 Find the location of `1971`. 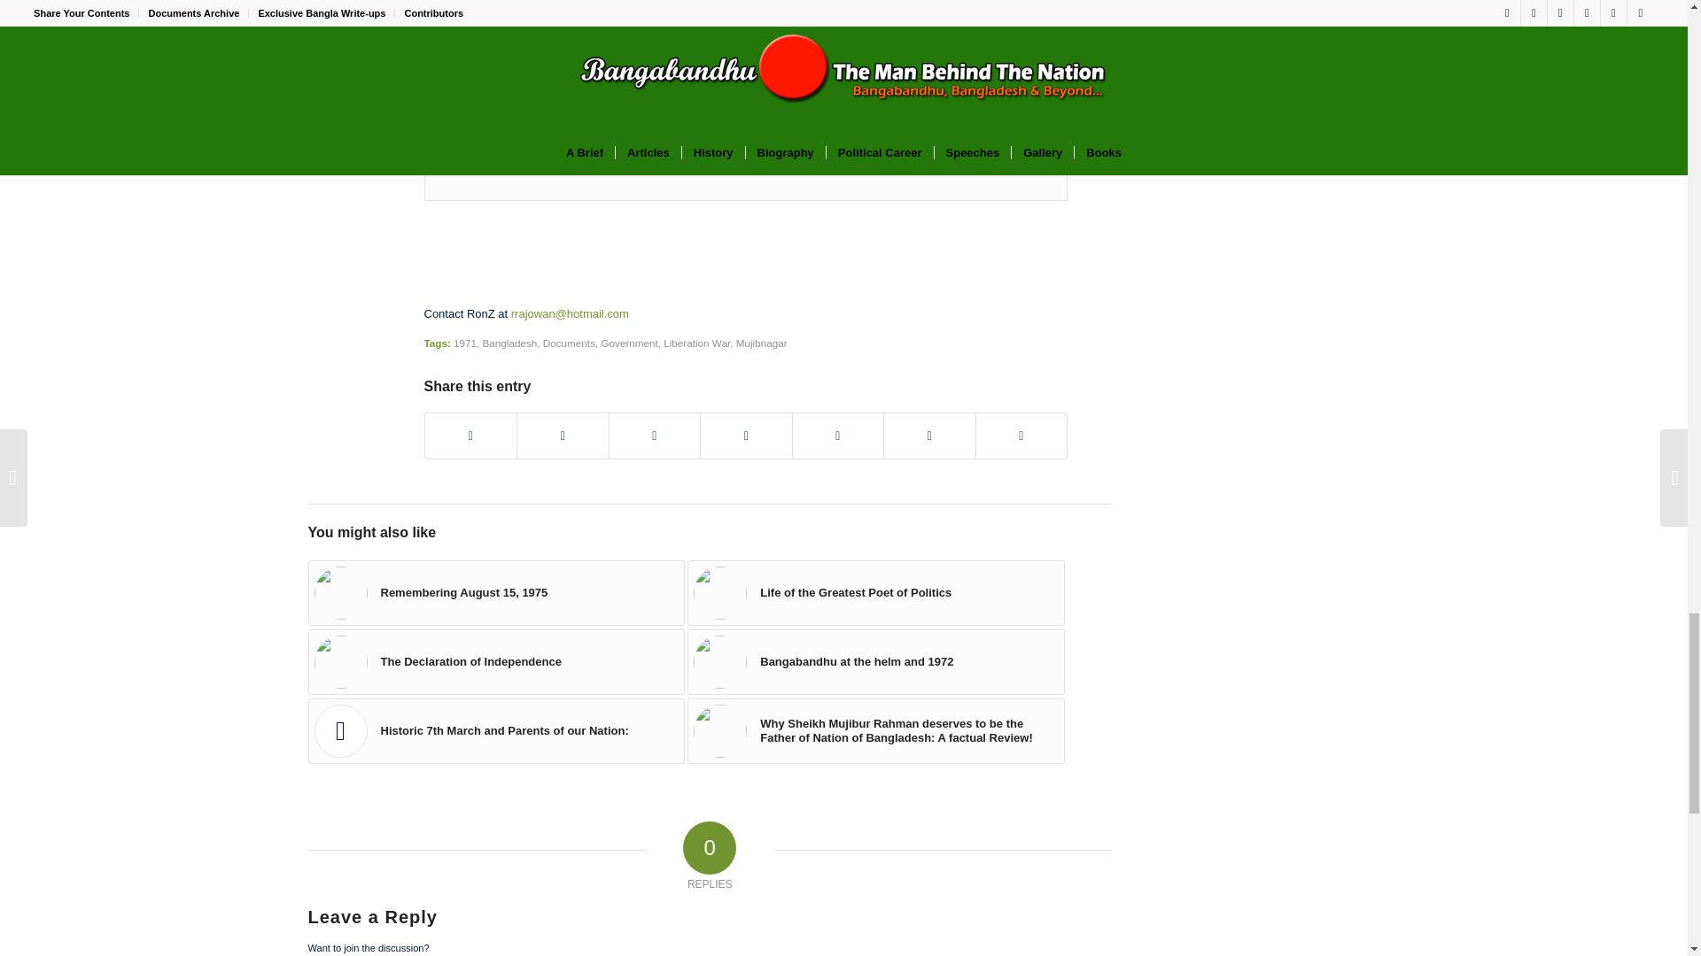

1971 is located at coordinates (464, 343).